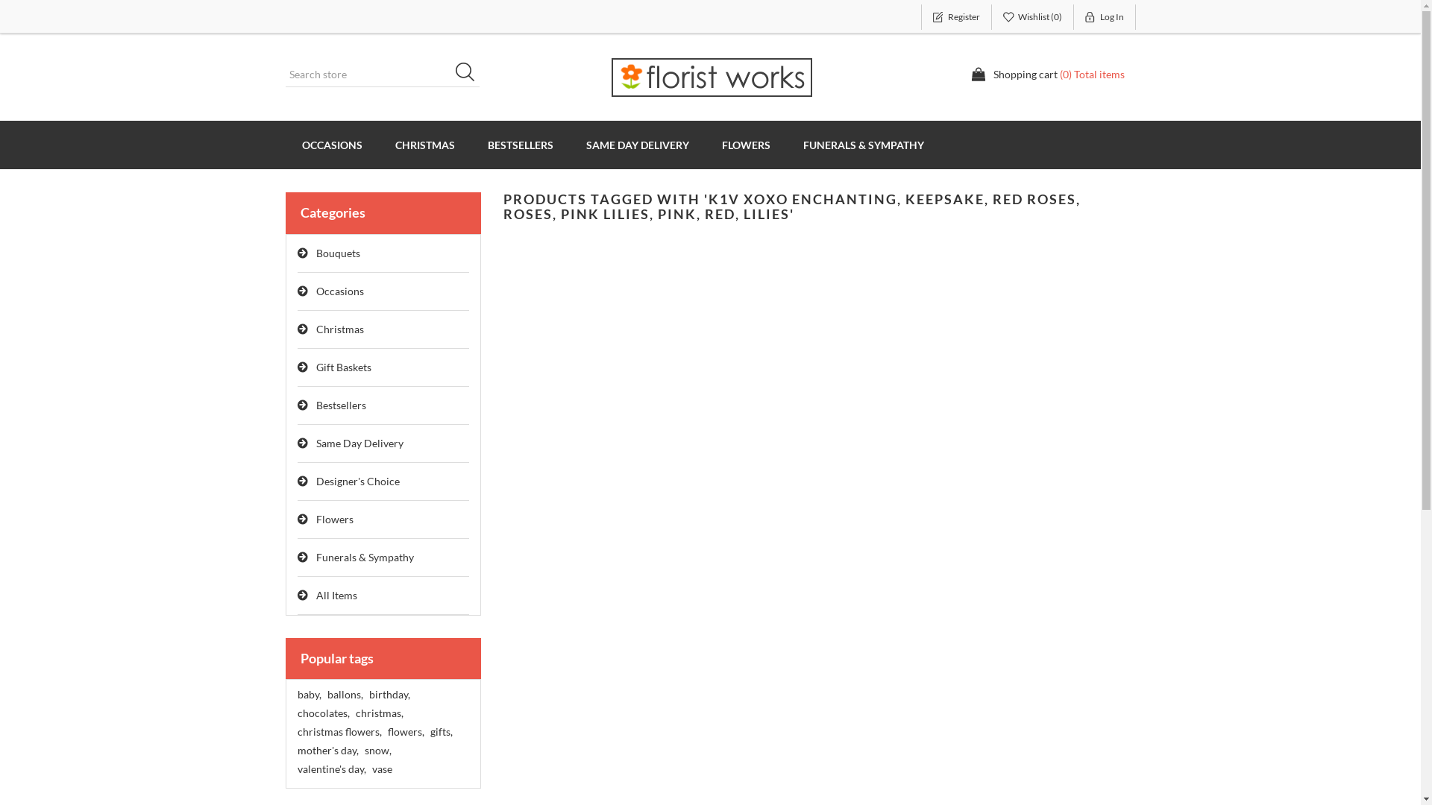  Describe the element at coordinates (863, 145) in the screenshot. I see `FUNERALS & SYMPATHY` at that location.